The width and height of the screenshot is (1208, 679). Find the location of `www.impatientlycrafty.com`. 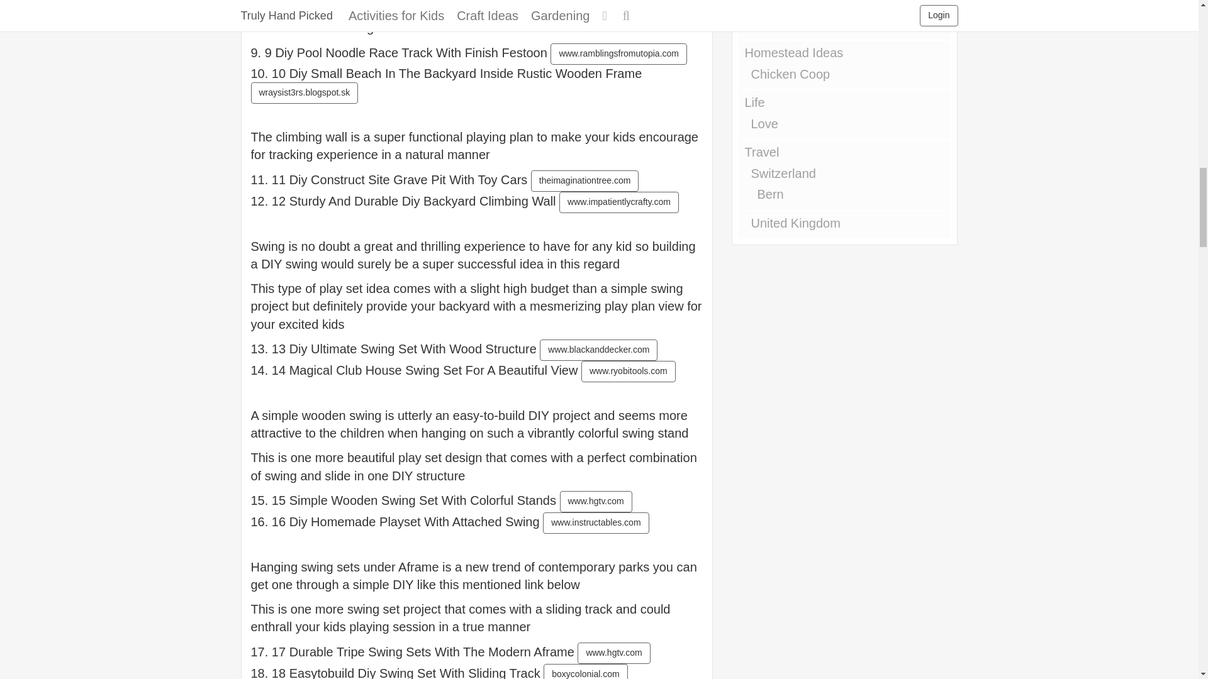

www.impatientlycrafty.com is located at coordinates (619, 202).